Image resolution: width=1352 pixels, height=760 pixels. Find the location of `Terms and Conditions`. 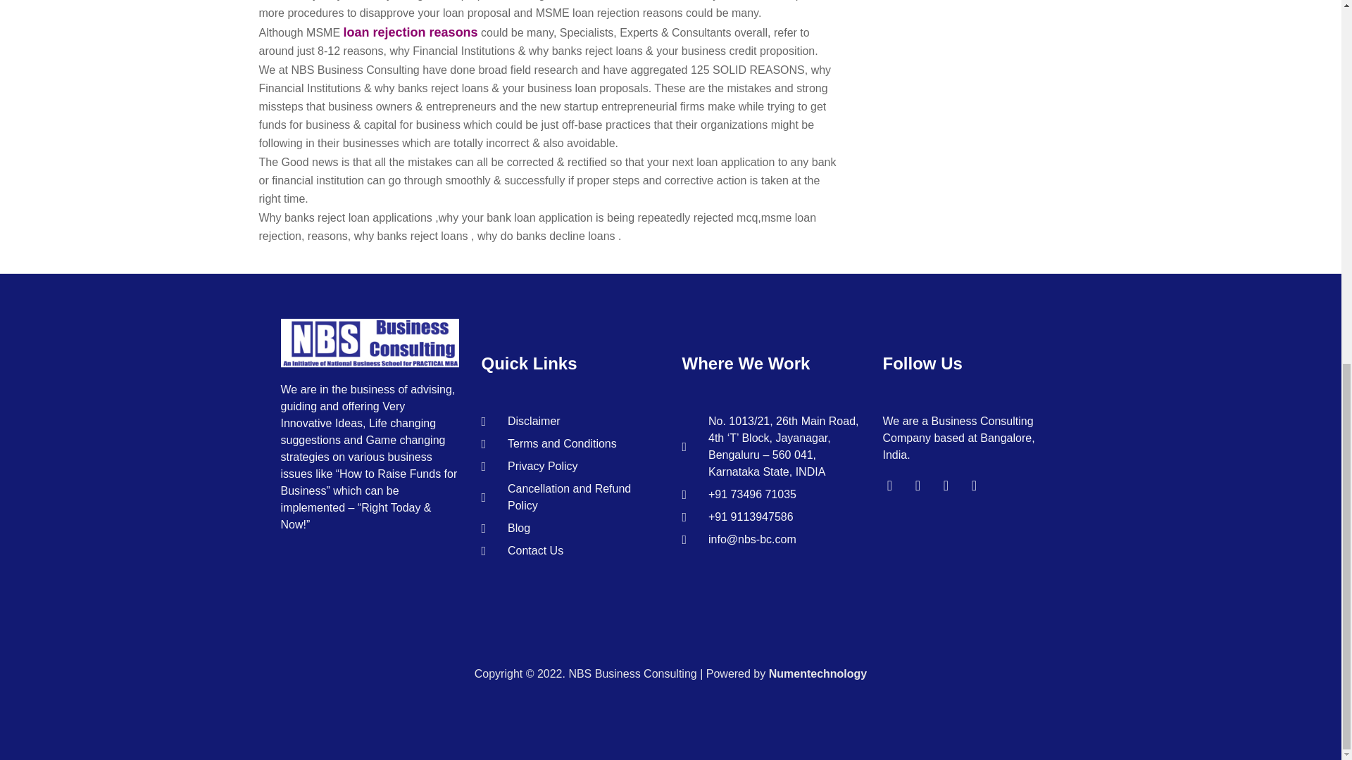

Terms and Conditions is located at coordinates (570, 443).